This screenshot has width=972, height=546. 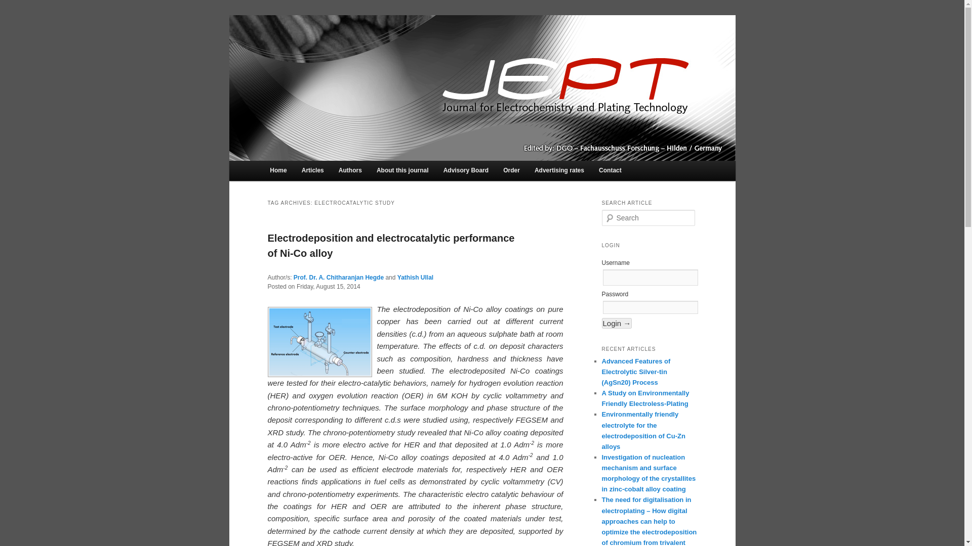 What do you see at coordinates (645, 398) in the screenshot?
I see `A Study on Environmentally Friendly Electroless-Plating` at bounding box center [645, 398].